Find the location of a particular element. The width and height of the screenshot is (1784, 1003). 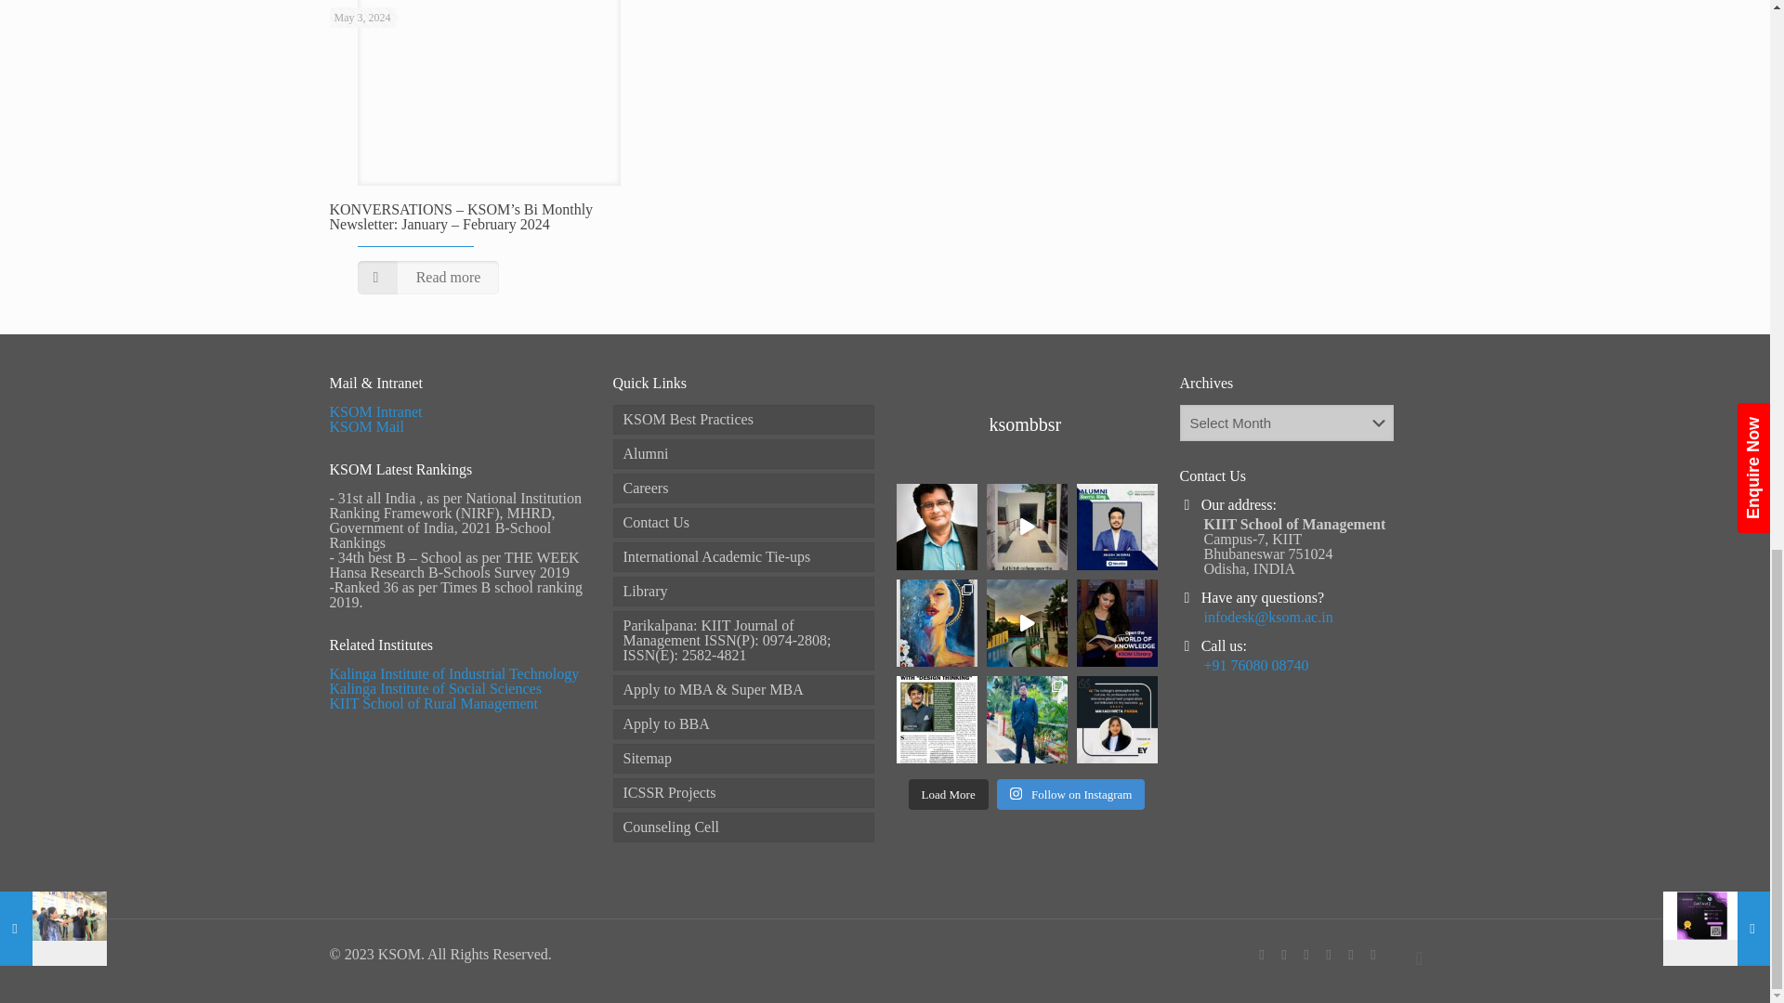

YouTube is located at coordinates (1306, 954).